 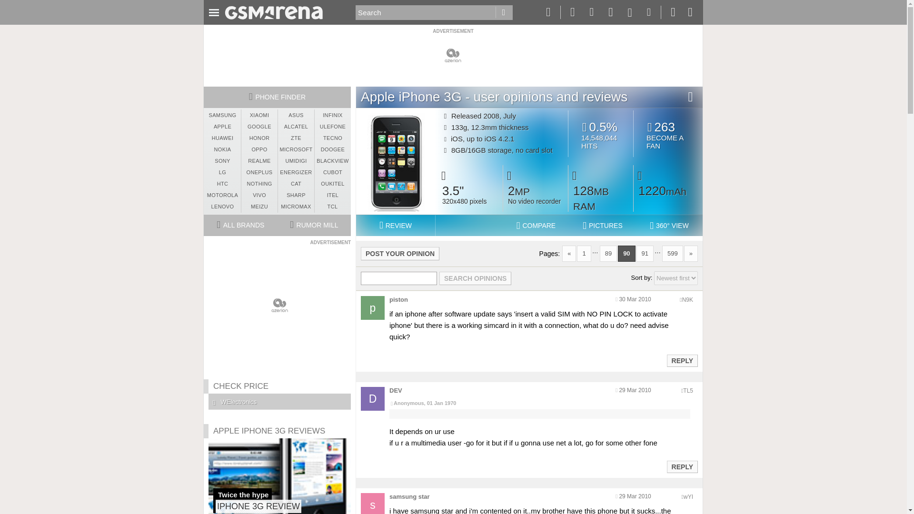 I want to click on PICTURES, so click(x=676, y=278).